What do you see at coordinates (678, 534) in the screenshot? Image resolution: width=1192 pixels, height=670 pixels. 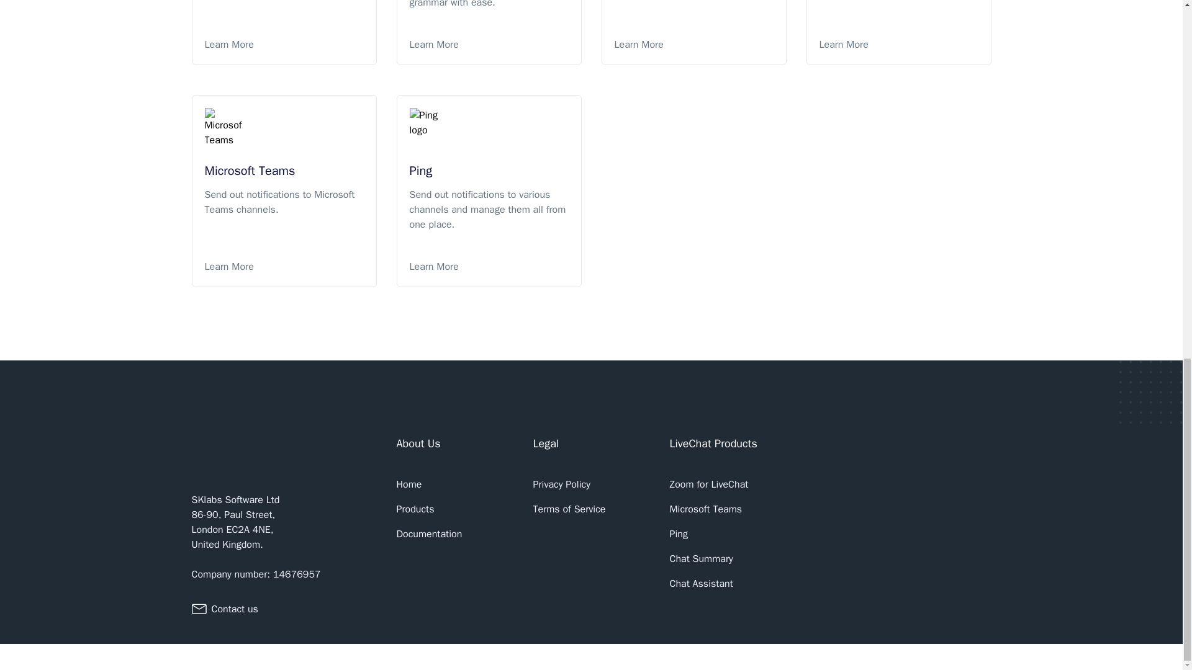 I see `Ping` at bounding box center [678, 534].